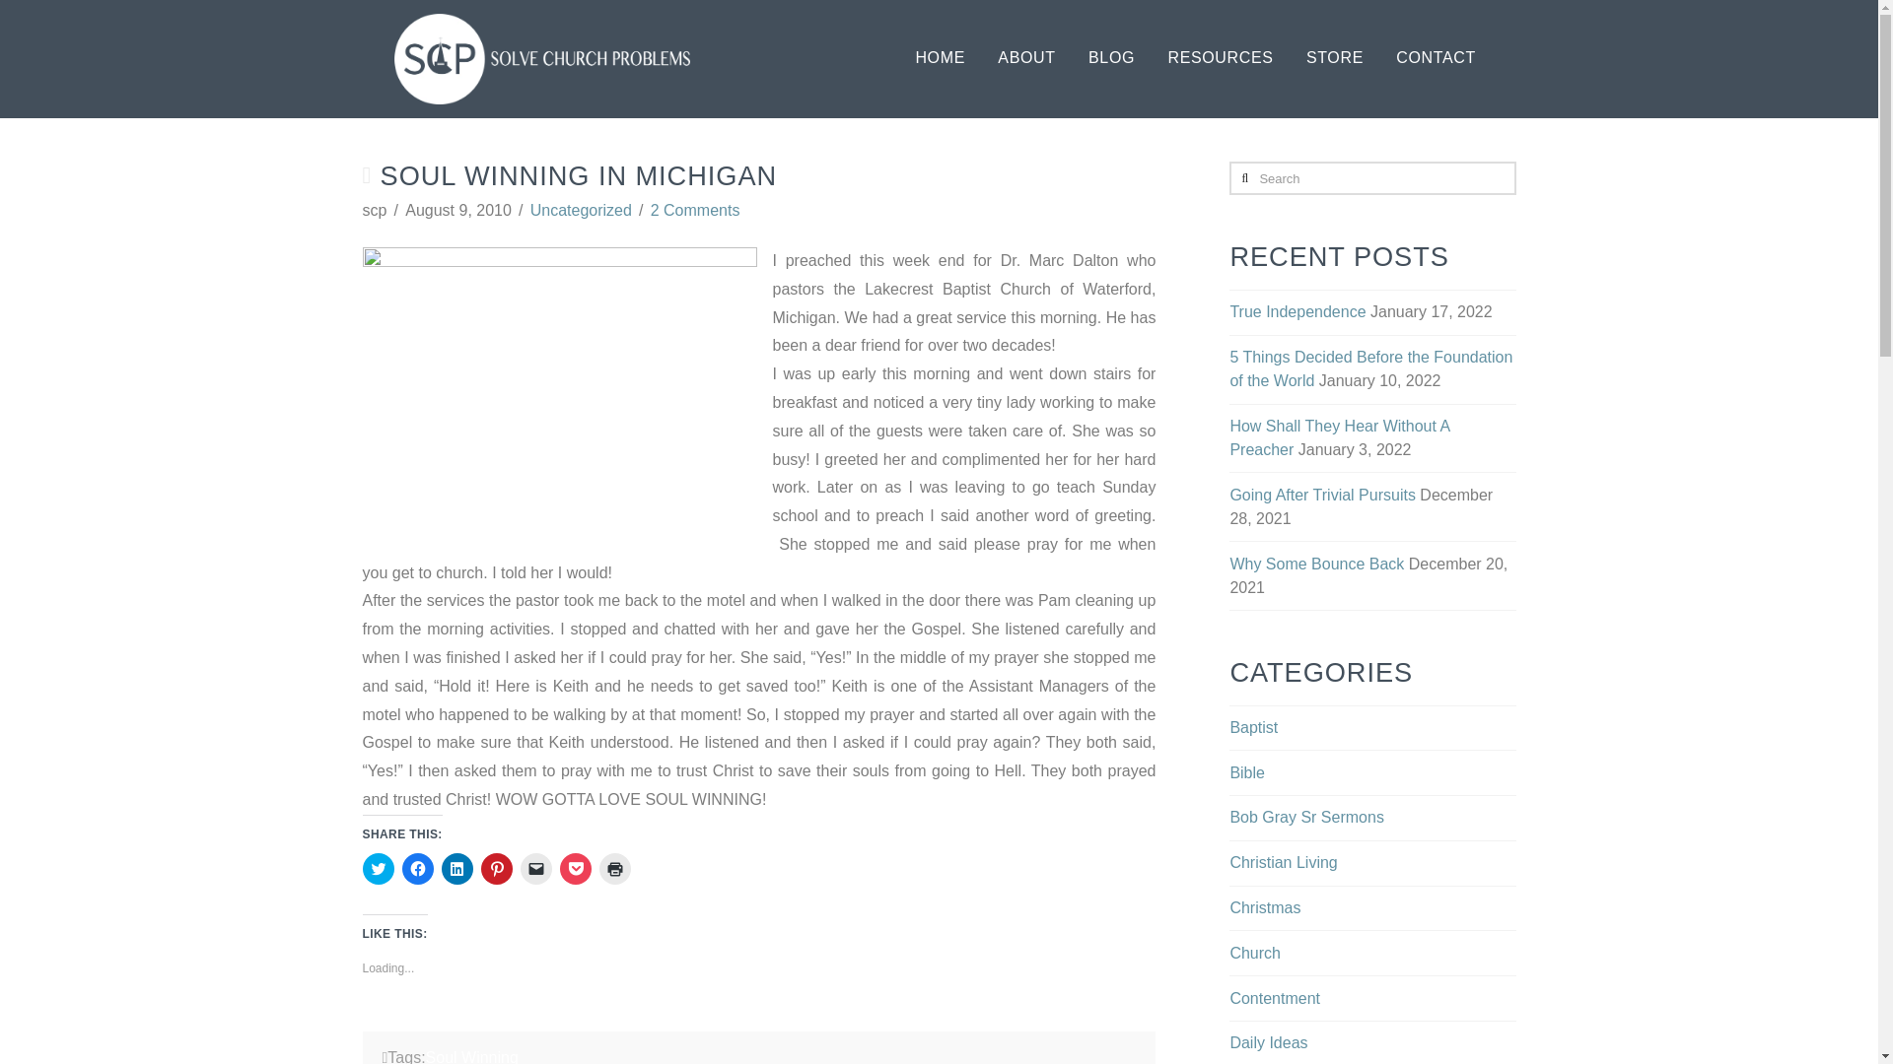 The image size is (1893, 1064). What do you see at coordinates (581, 211) in the screenshot?
I see `Uncategorized` at bounding box center [581, 211].